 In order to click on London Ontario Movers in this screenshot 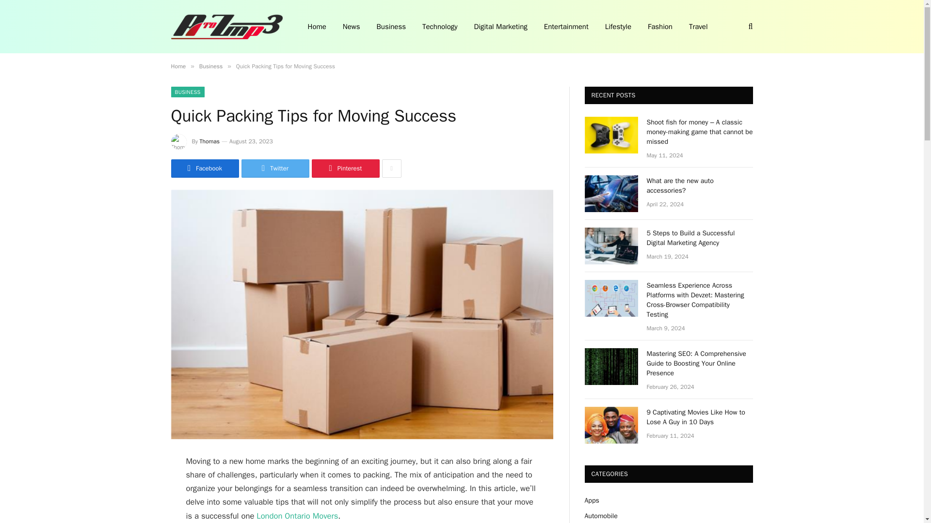, I will do `click(297, 516)`.